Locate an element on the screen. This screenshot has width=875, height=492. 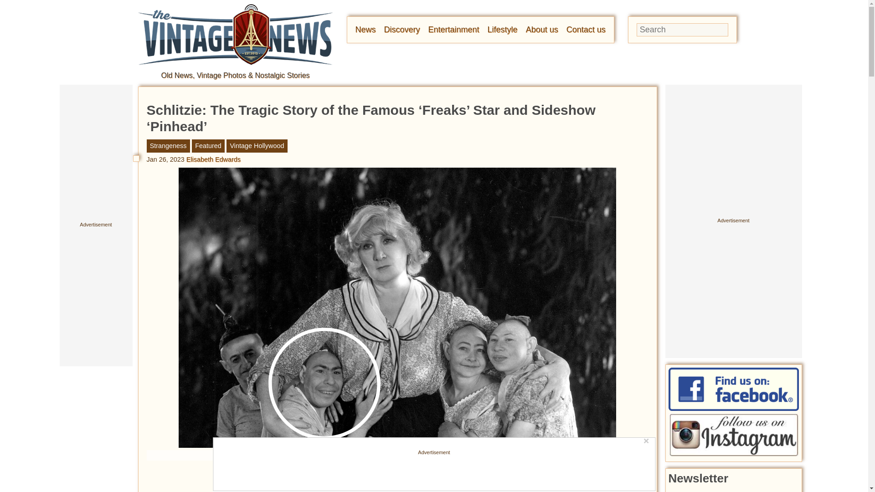
Discovery is located at coordinates (402, 29).